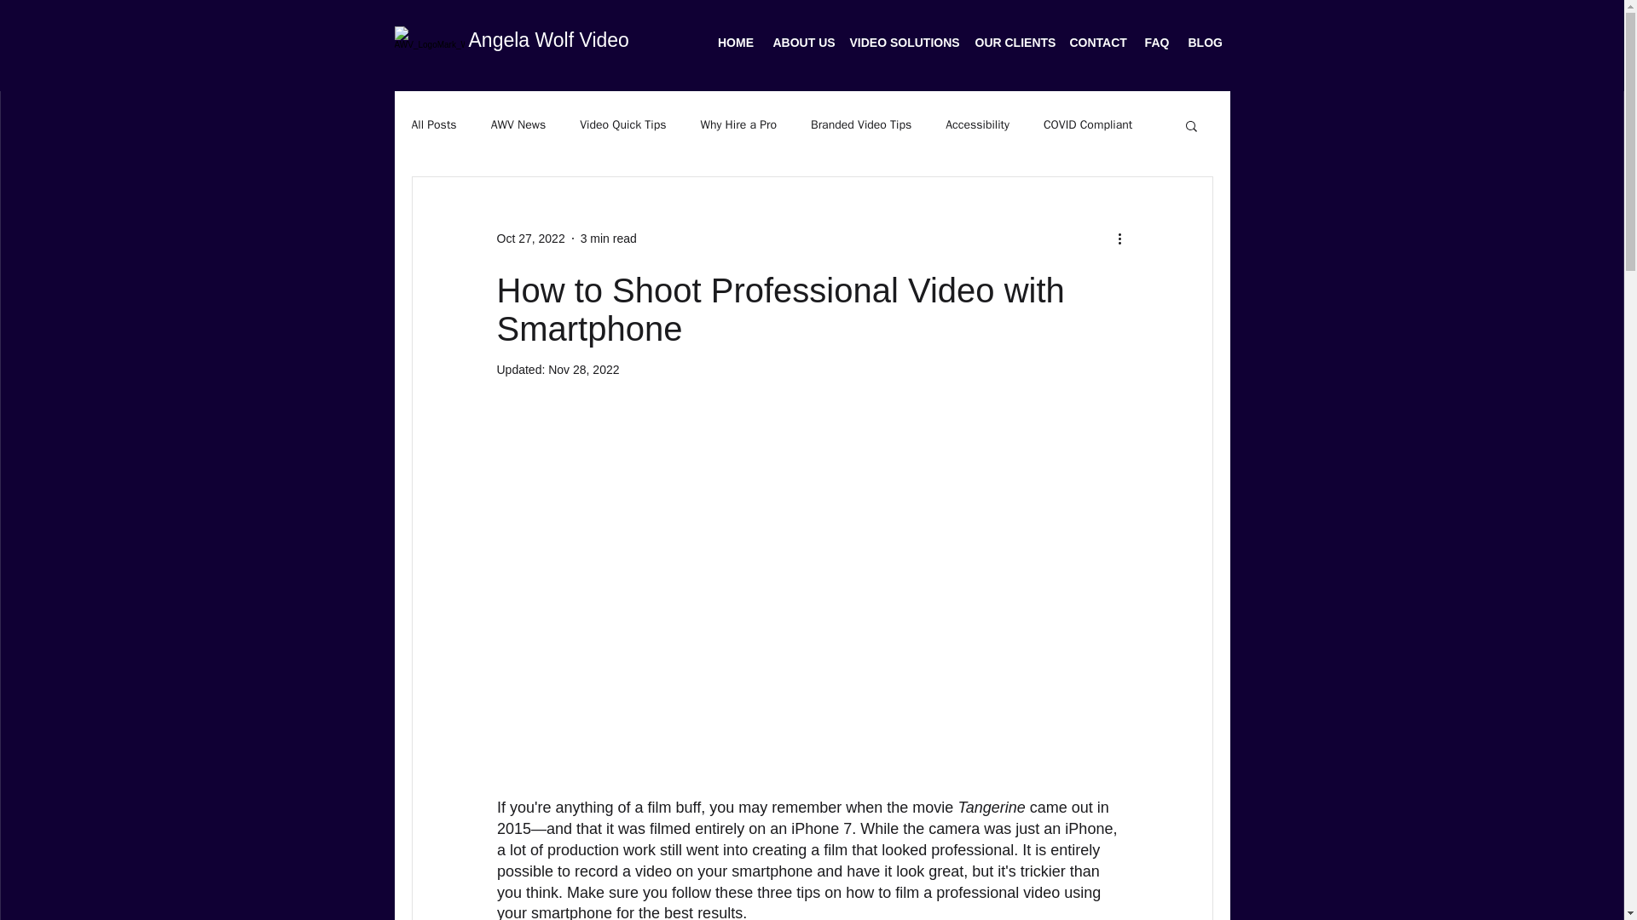 The image size is (1637, 920). What do you see at coordinates (609, 239) in the screenshot?
I see `3 min read` at bounding box center [609, 239].